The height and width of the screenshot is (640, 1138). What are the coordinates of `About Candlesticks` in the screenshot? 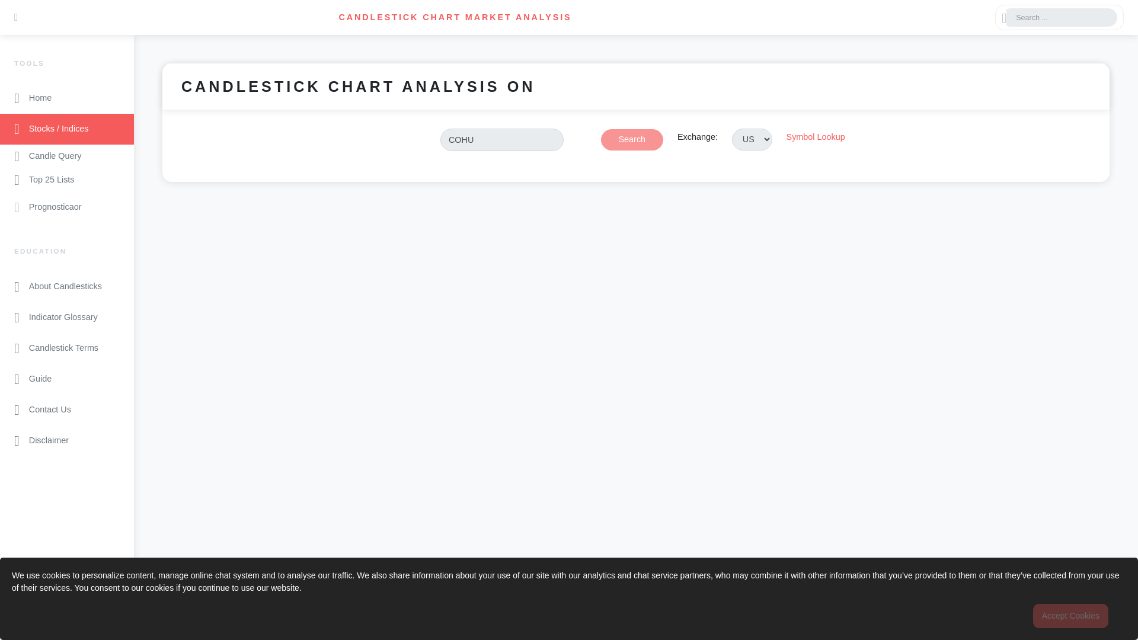 It's located at (67, 286).